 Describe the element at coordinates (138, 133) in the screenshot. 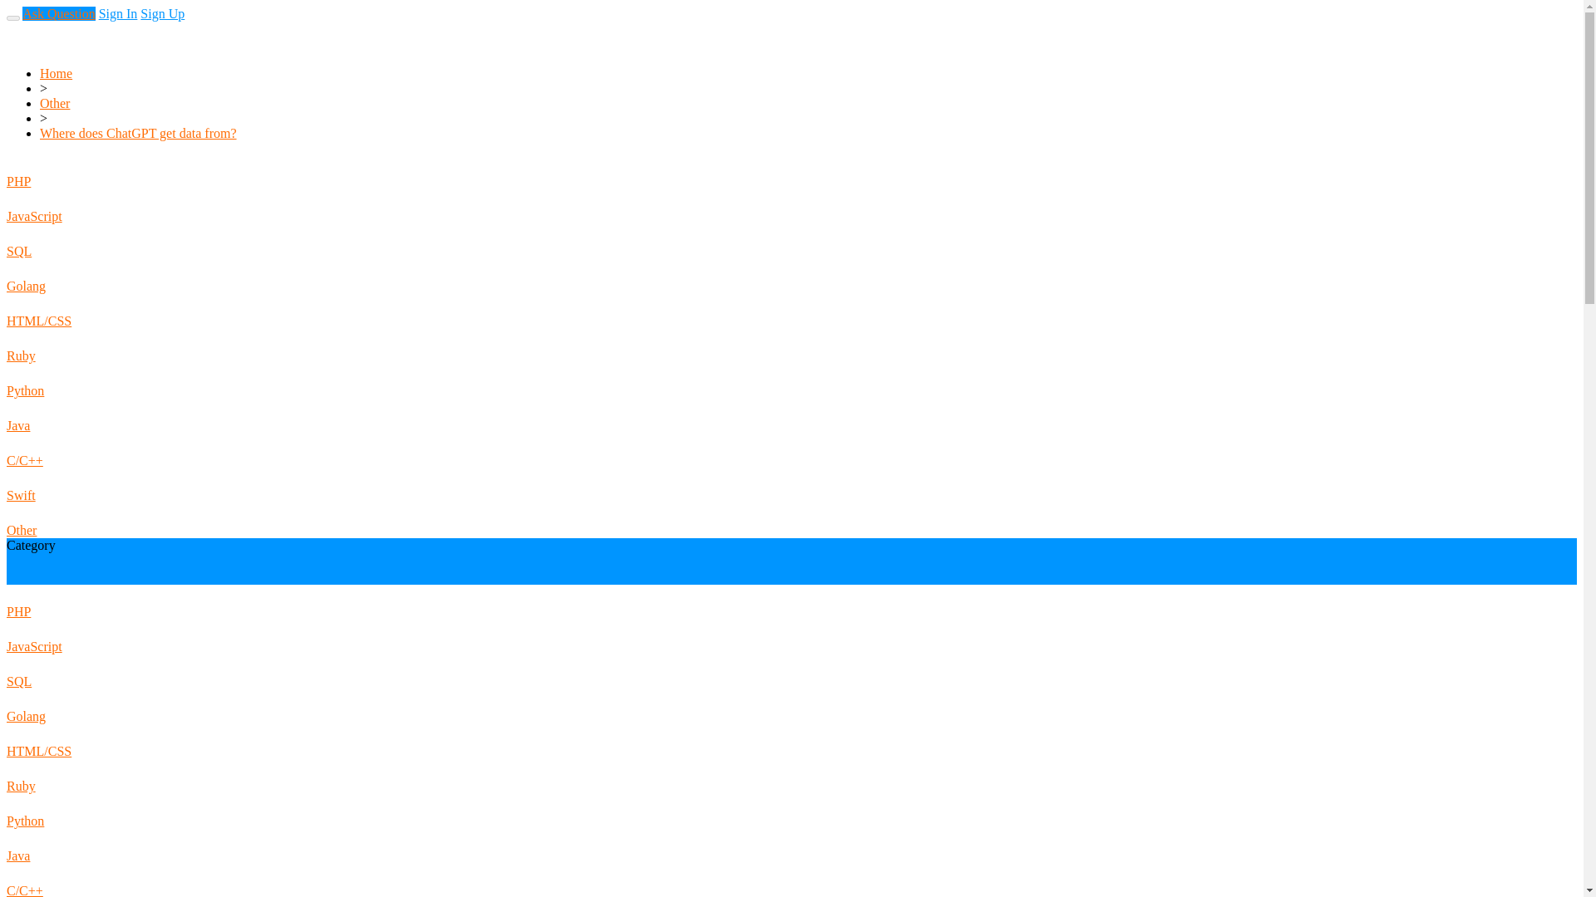

I see `Where does ChatGPT get data from?` at that location.